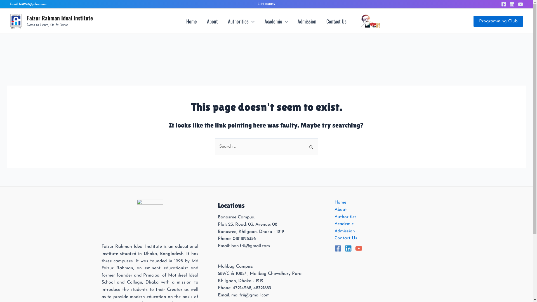  I want to click on Programming Club, so click(498, 21).